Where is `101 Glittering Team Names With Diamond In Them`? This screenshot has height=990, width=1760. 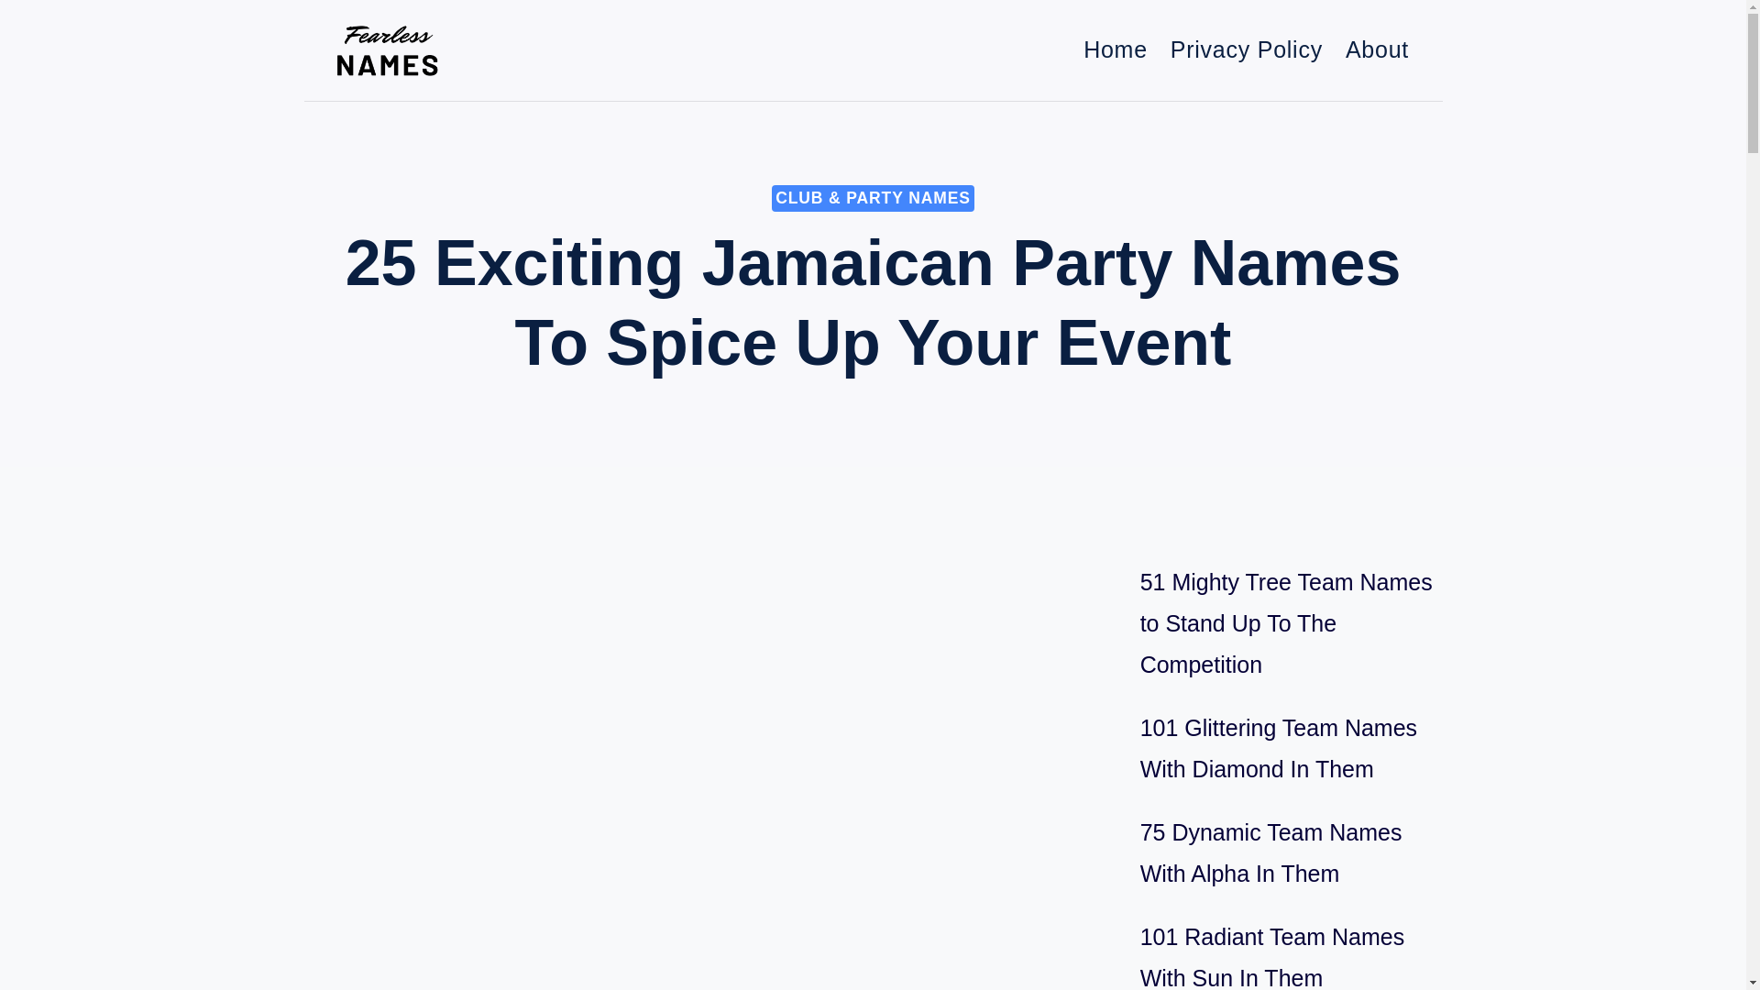
101 Glittering Team Names With Diamond In Them is located at coordinates (1278, 748).